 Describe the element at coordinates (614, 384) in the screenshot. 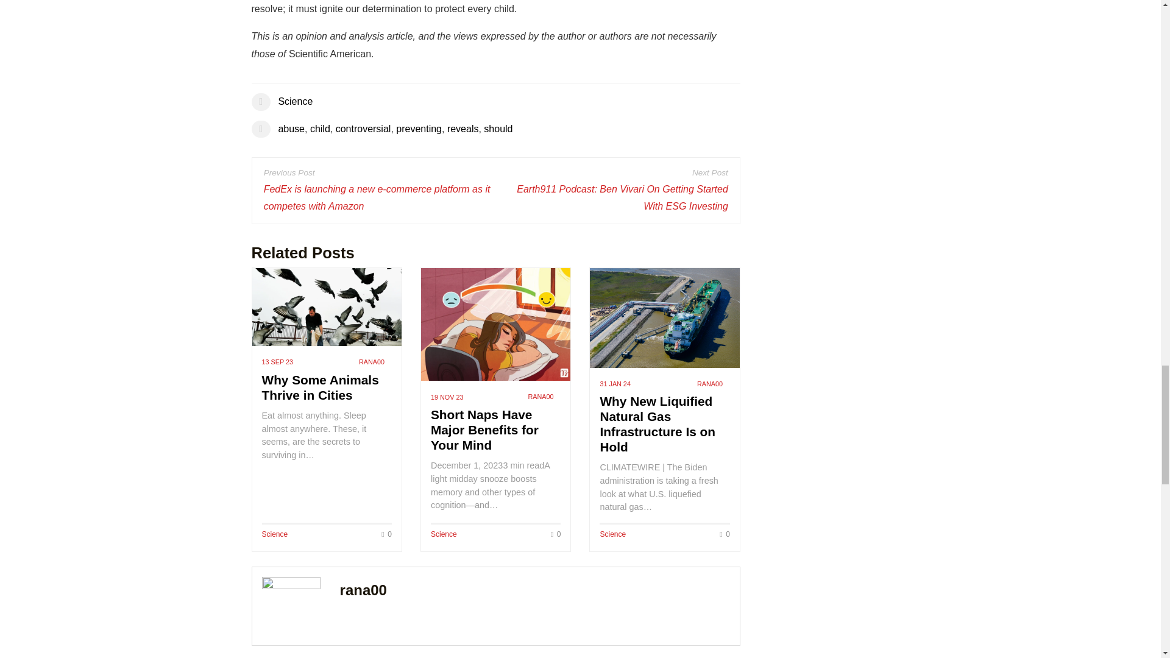

I see `31 JAN 24` at that location.